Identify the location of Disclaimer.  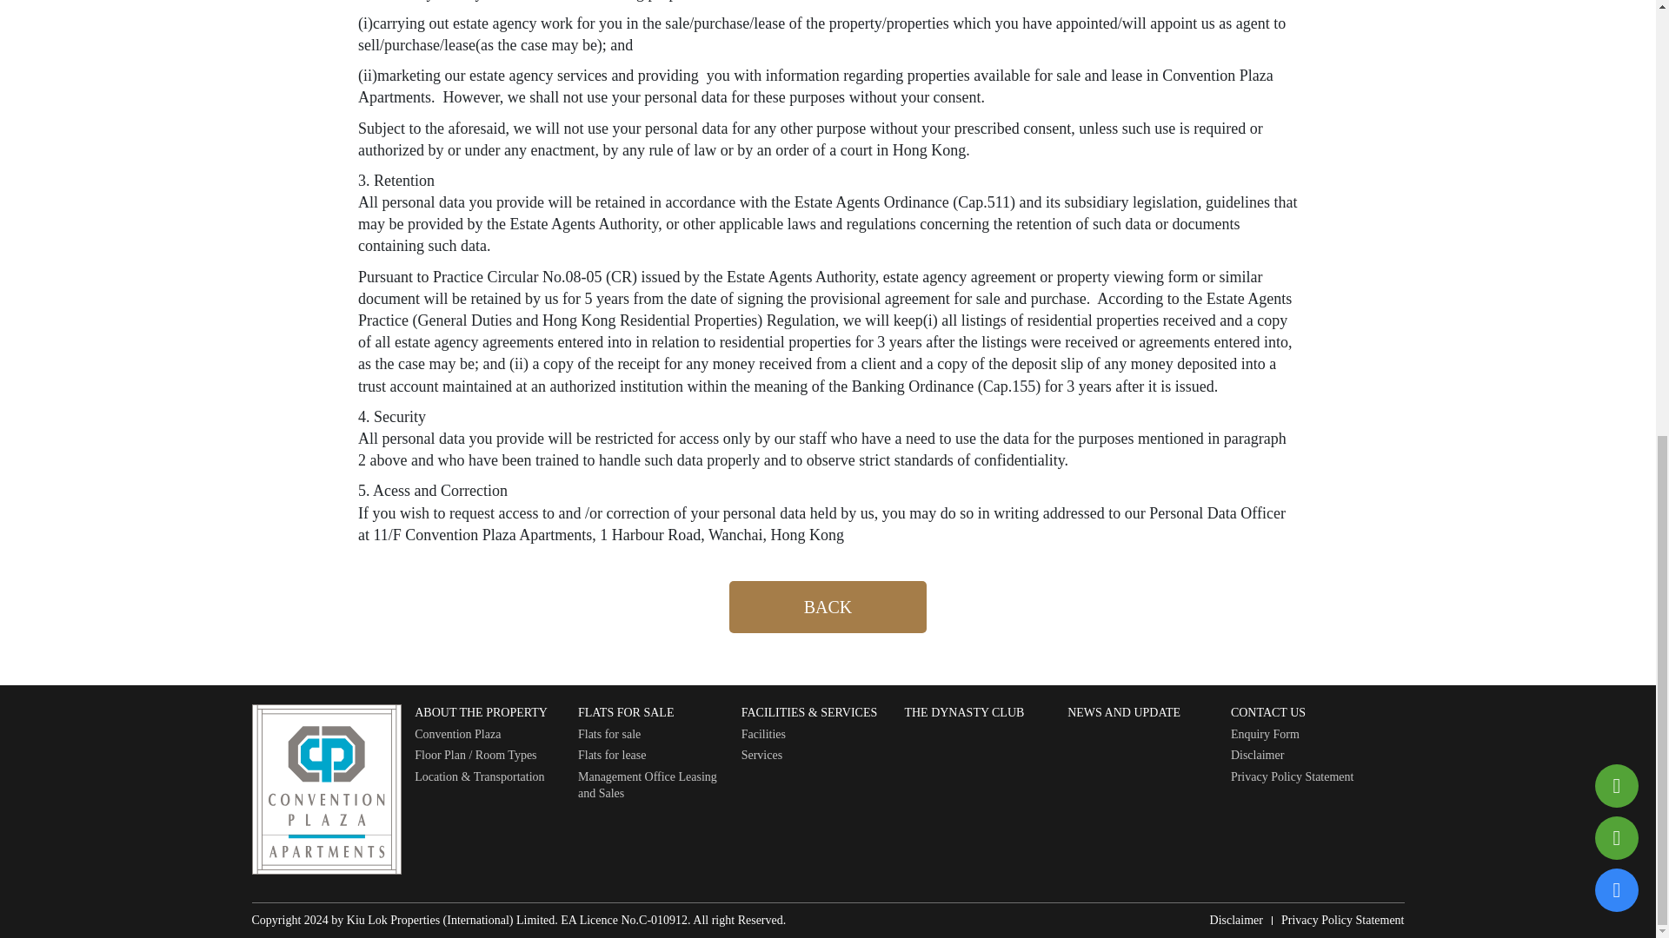
(1306, 756).